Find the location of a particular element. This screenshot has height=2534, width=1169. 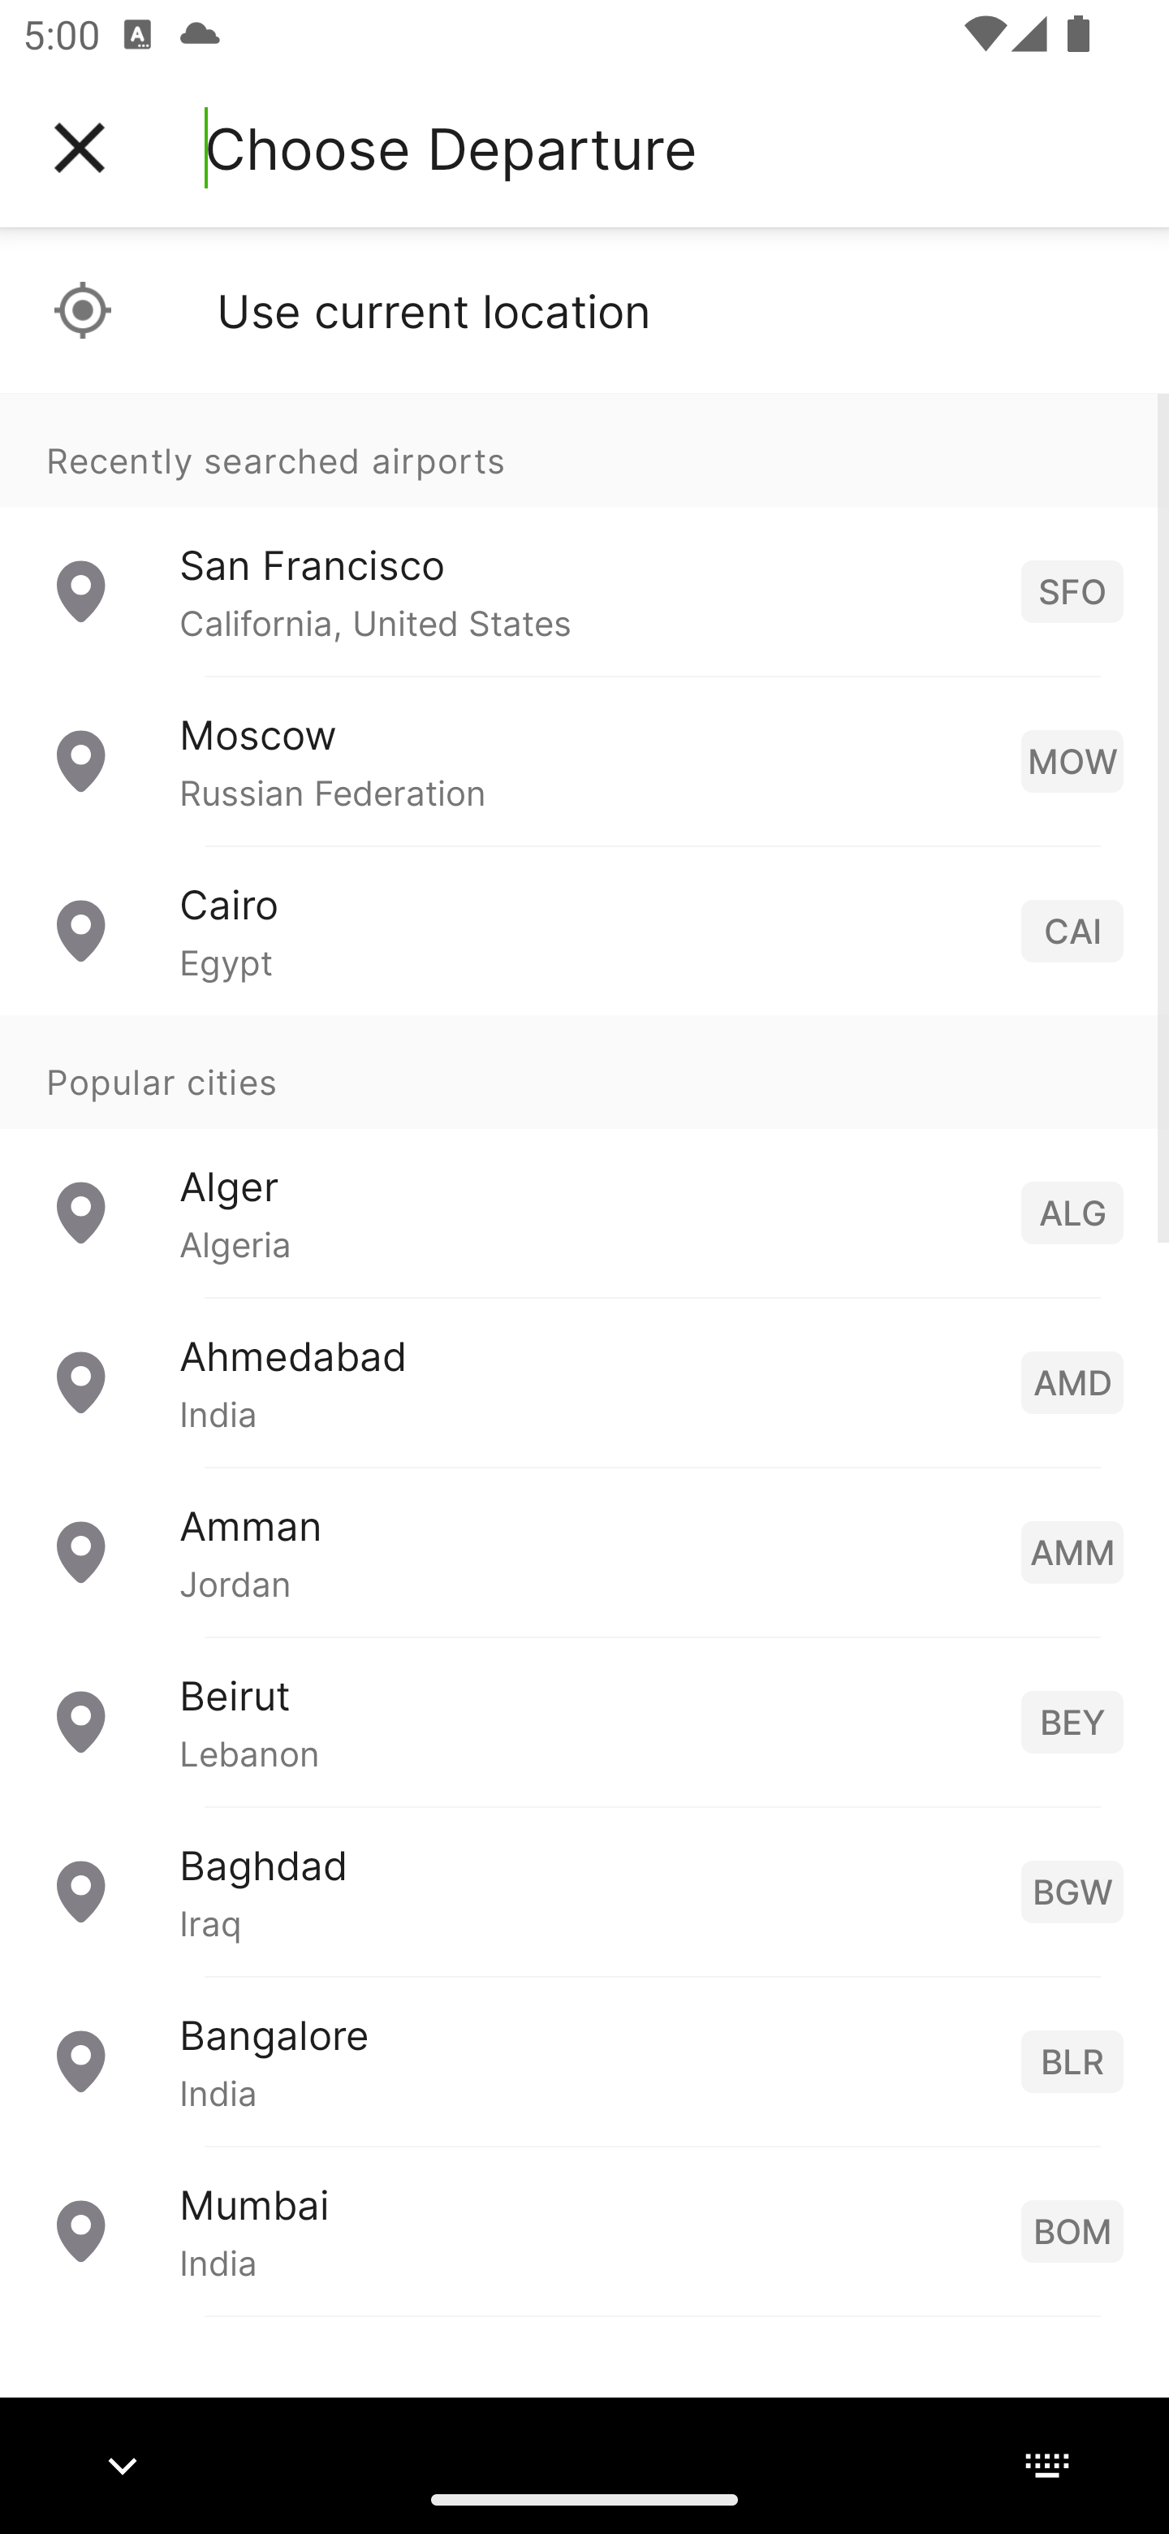

Beirut Lebanon BEY is located at coordinates (584, 1722).